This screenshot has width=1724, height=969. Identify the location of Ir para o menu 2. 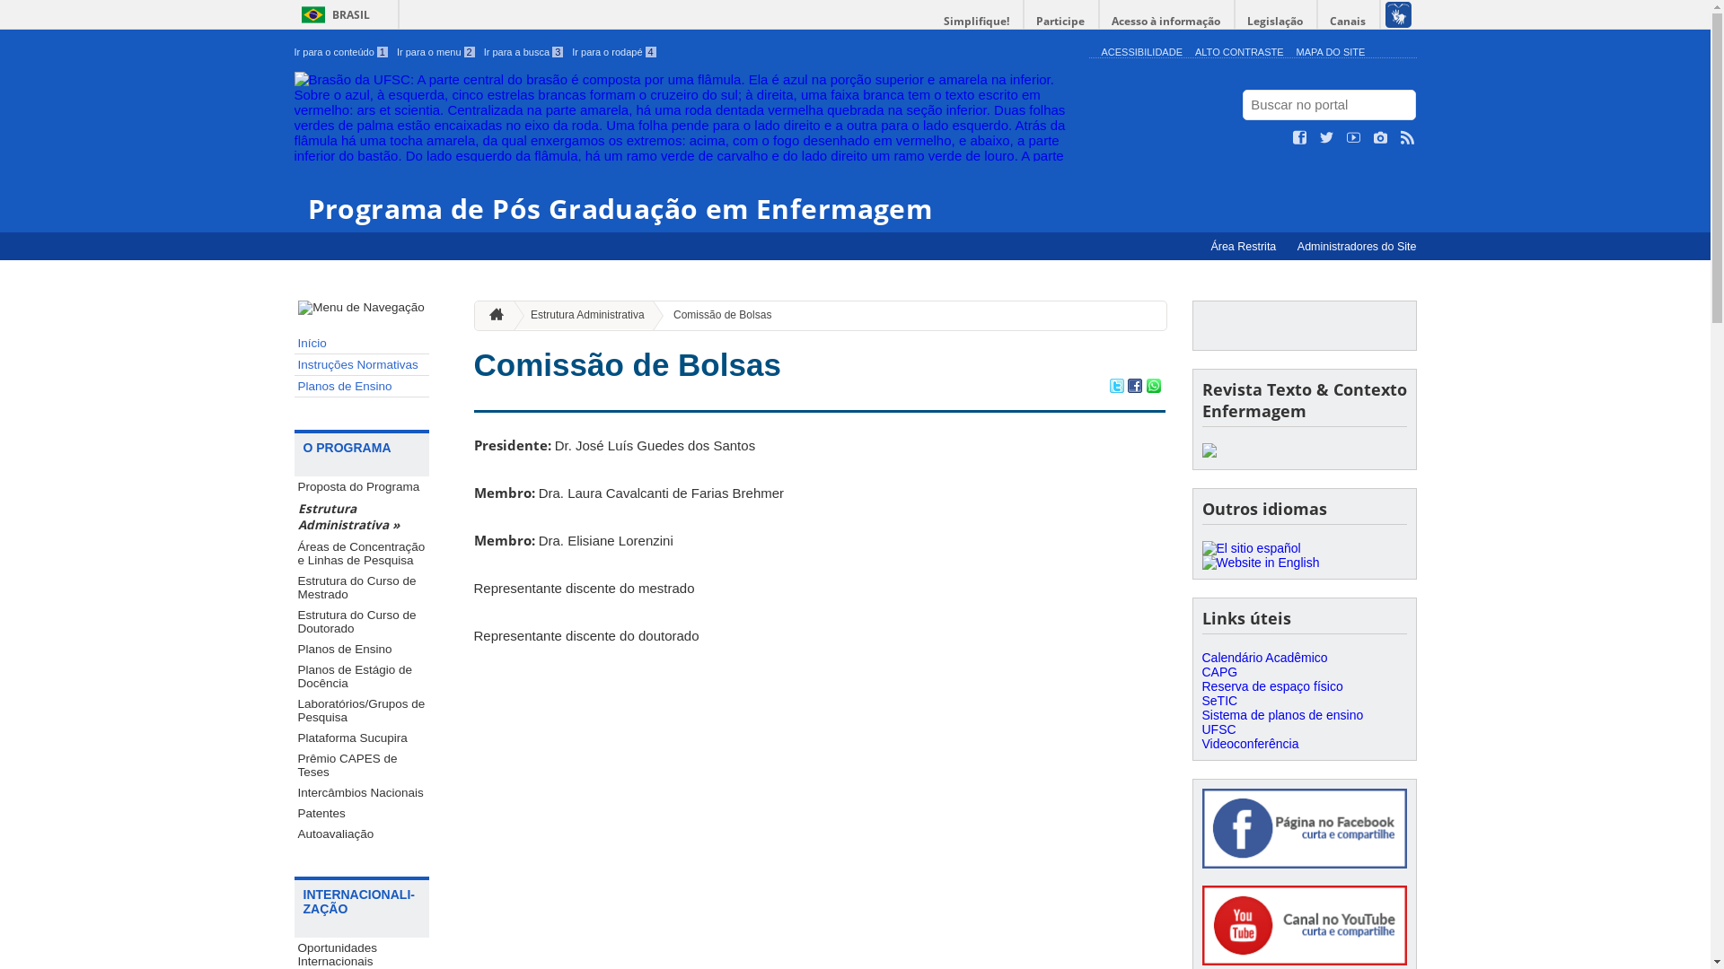
(436, 52).